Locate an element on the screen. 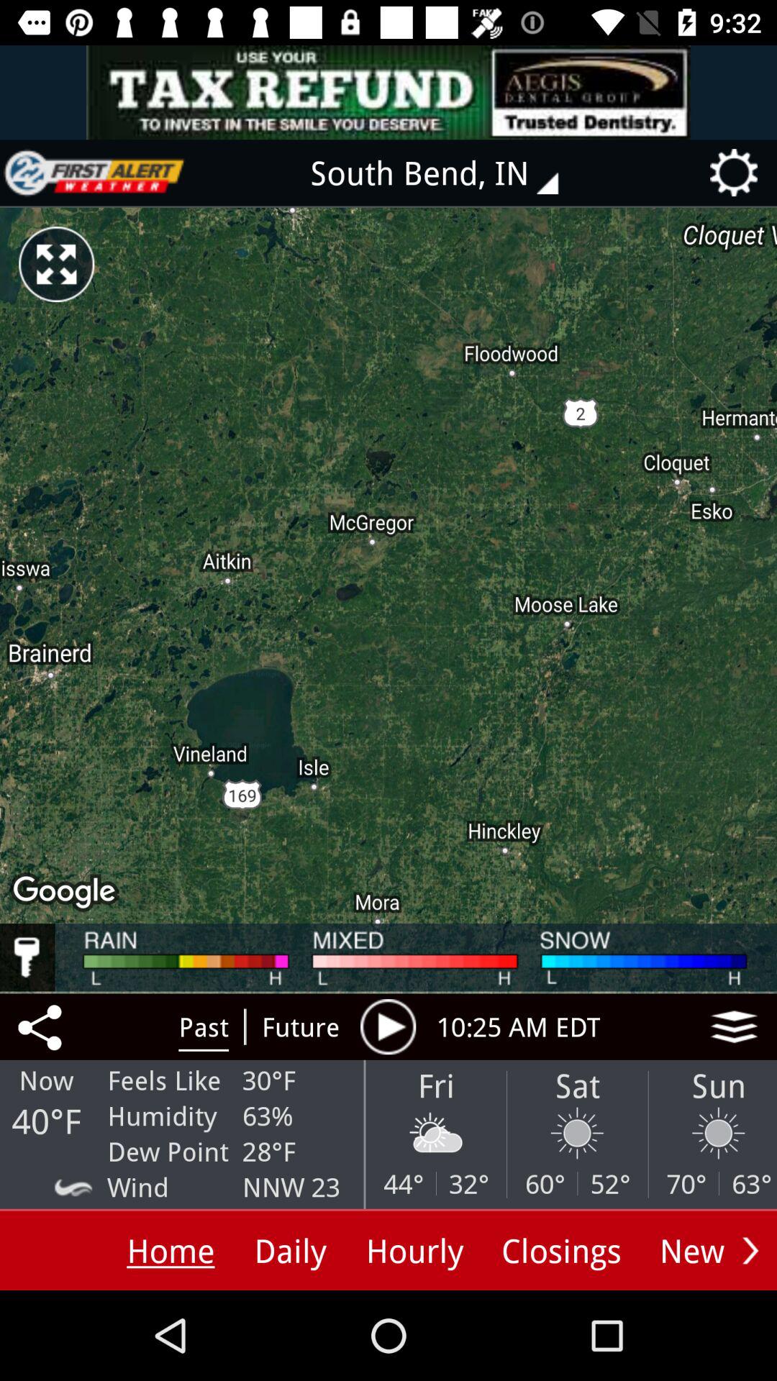 The height and width of the screenshot is (1381, 777). share results is located at coordinates (42, 1026).